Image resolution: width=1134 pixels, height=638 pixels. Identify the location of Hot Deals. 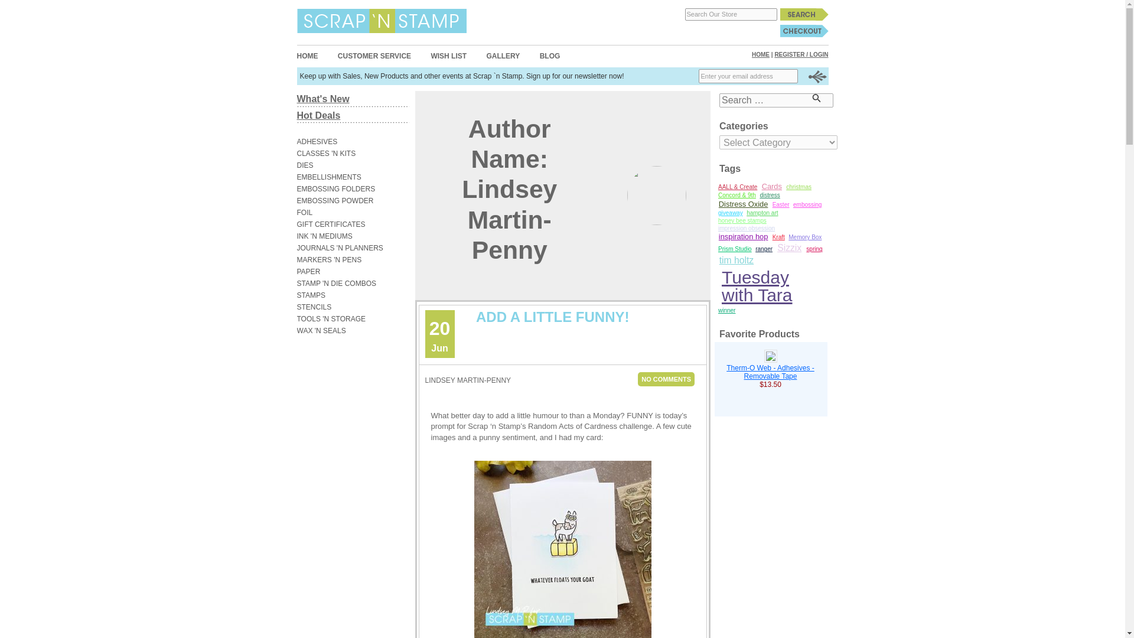
(318, 115).